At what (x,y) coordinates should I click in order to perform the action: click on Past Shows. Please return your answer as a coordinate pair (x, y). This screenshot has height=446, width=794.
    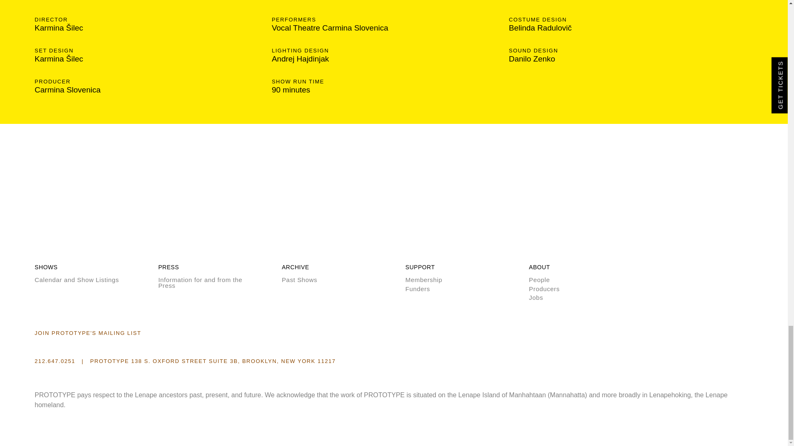
    Looking at the image, I should click on (324, 280).